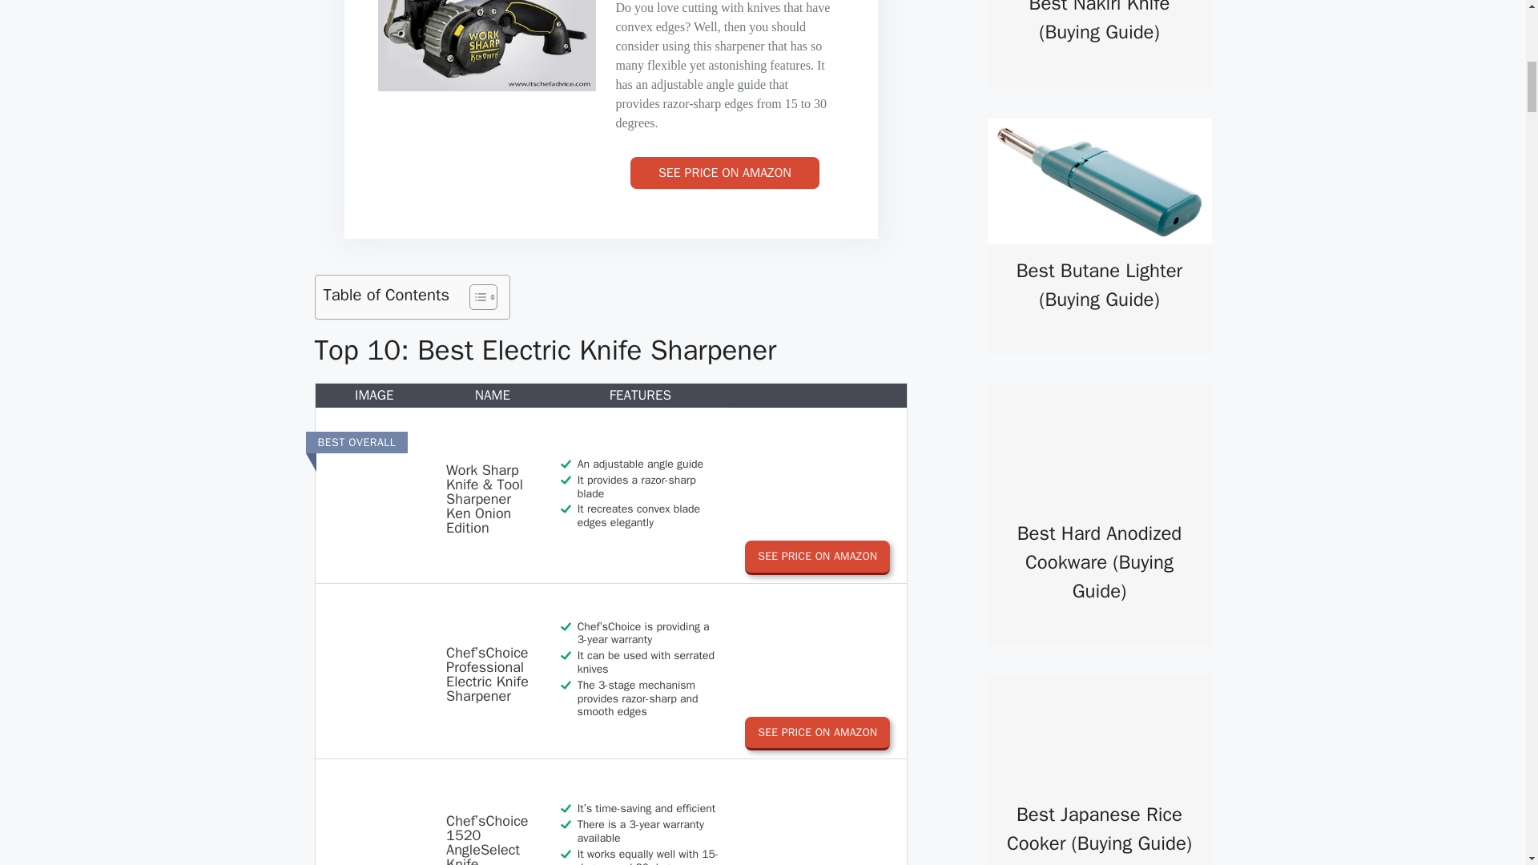 This screenshot has width=1538, height=865. Describe the element at coordinates (725, 173) in the screenshot. I see `SEE PRICE ON AMAZON` at that location.